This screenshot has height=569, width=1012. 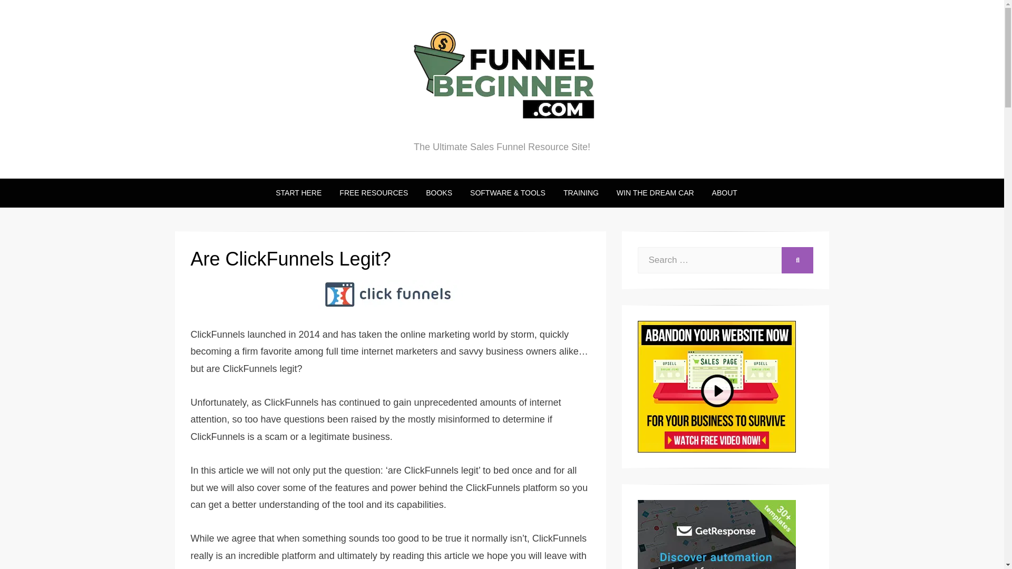 What do you see at coordinates (709, 260) in the screenshot?
I see `Search for:` at bounding box center [709, 260].